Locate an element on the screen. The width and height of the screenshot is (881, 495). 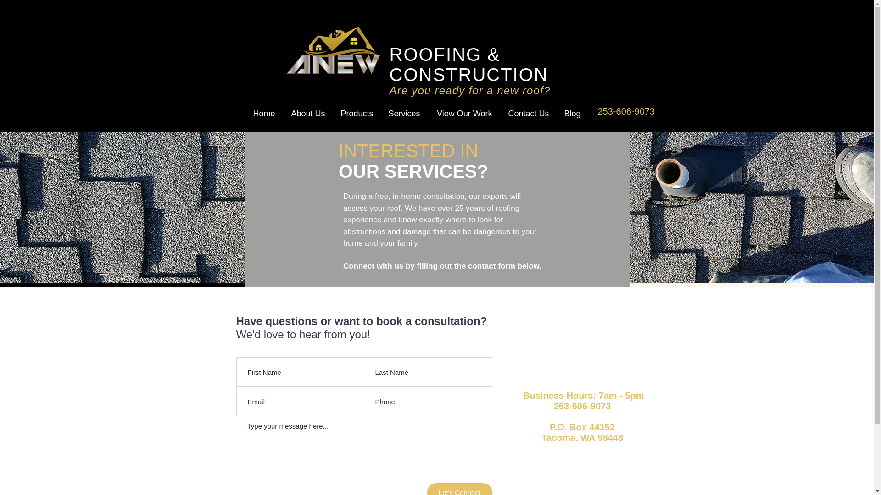
Products is located at coordinates (356, 114).